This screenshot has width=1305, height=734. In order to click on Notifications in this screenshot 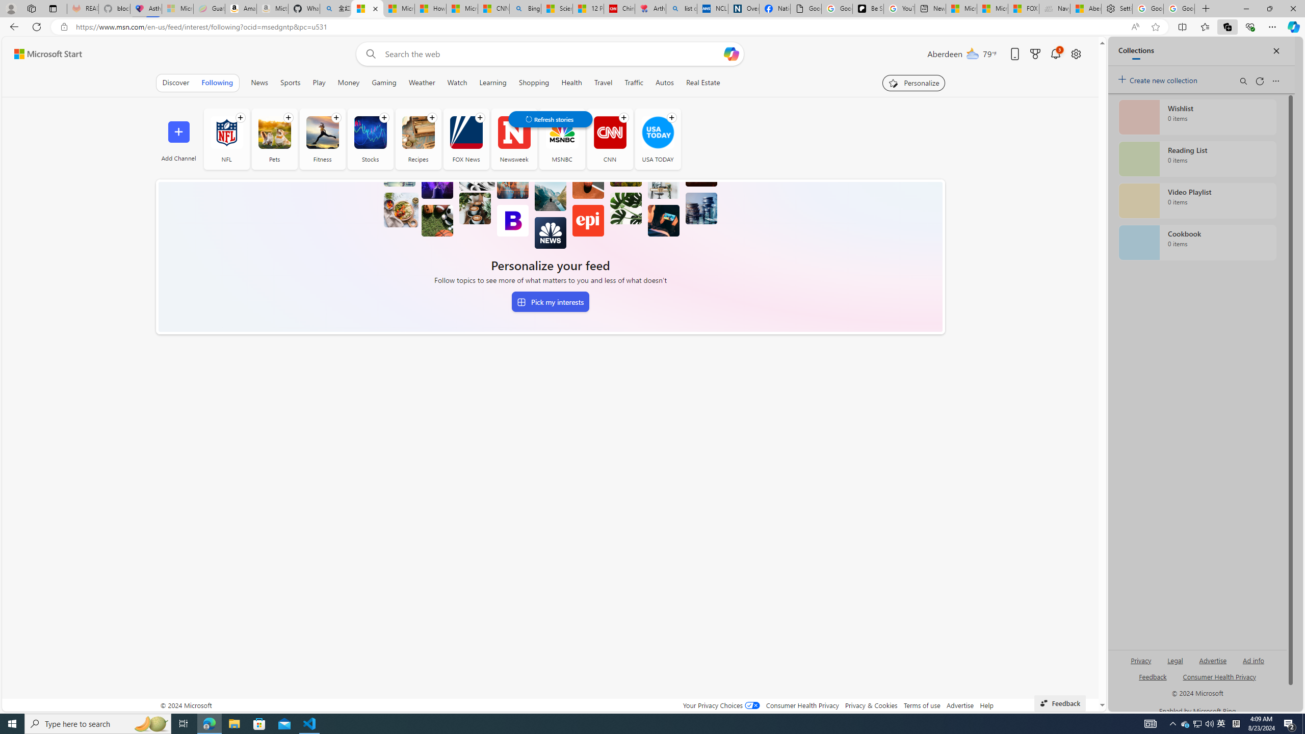, I will do `click(1055, 54)`.